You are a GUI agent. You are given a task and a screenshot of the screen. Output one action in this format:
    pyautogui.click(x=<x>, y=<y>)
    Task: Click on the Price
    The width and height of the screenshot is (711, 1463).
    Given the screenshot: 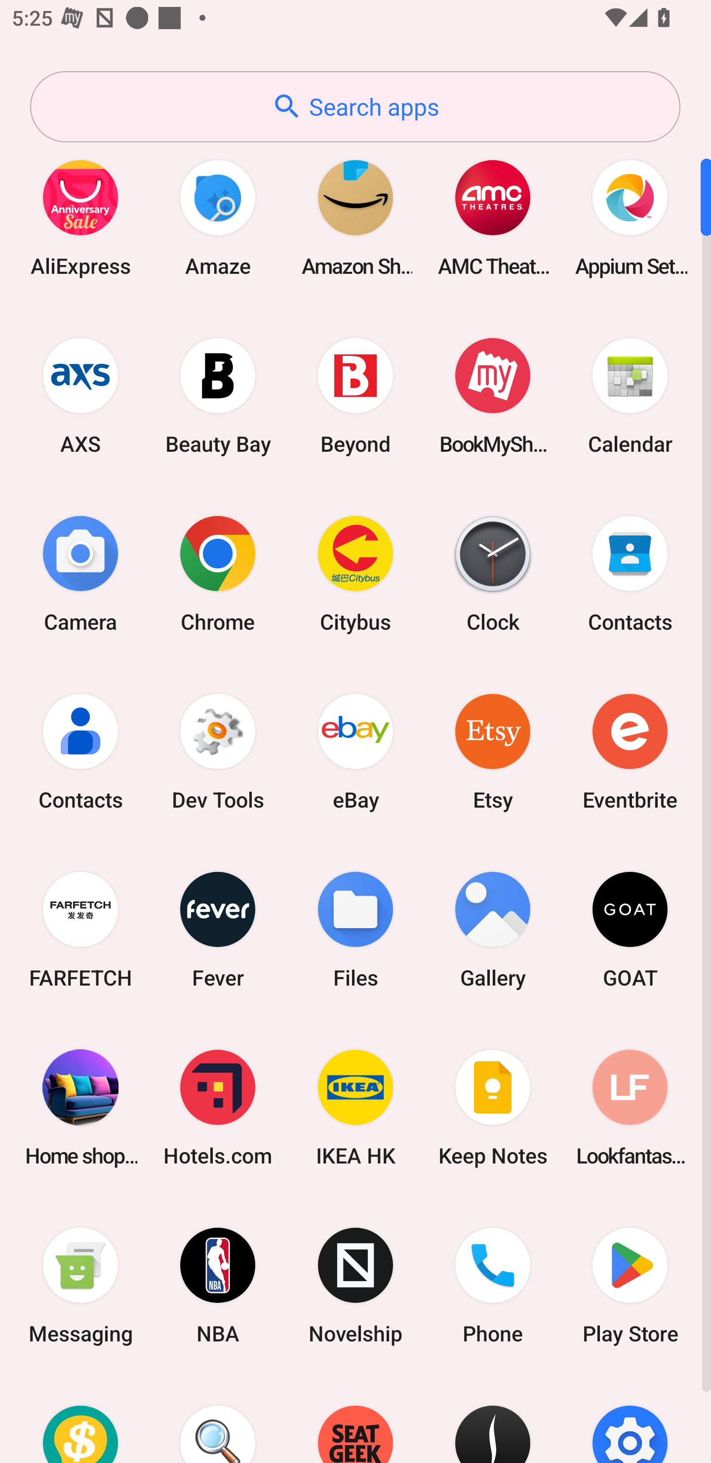 What is the action you would take?
    pyautogui.click(x=80, y=1419)
    